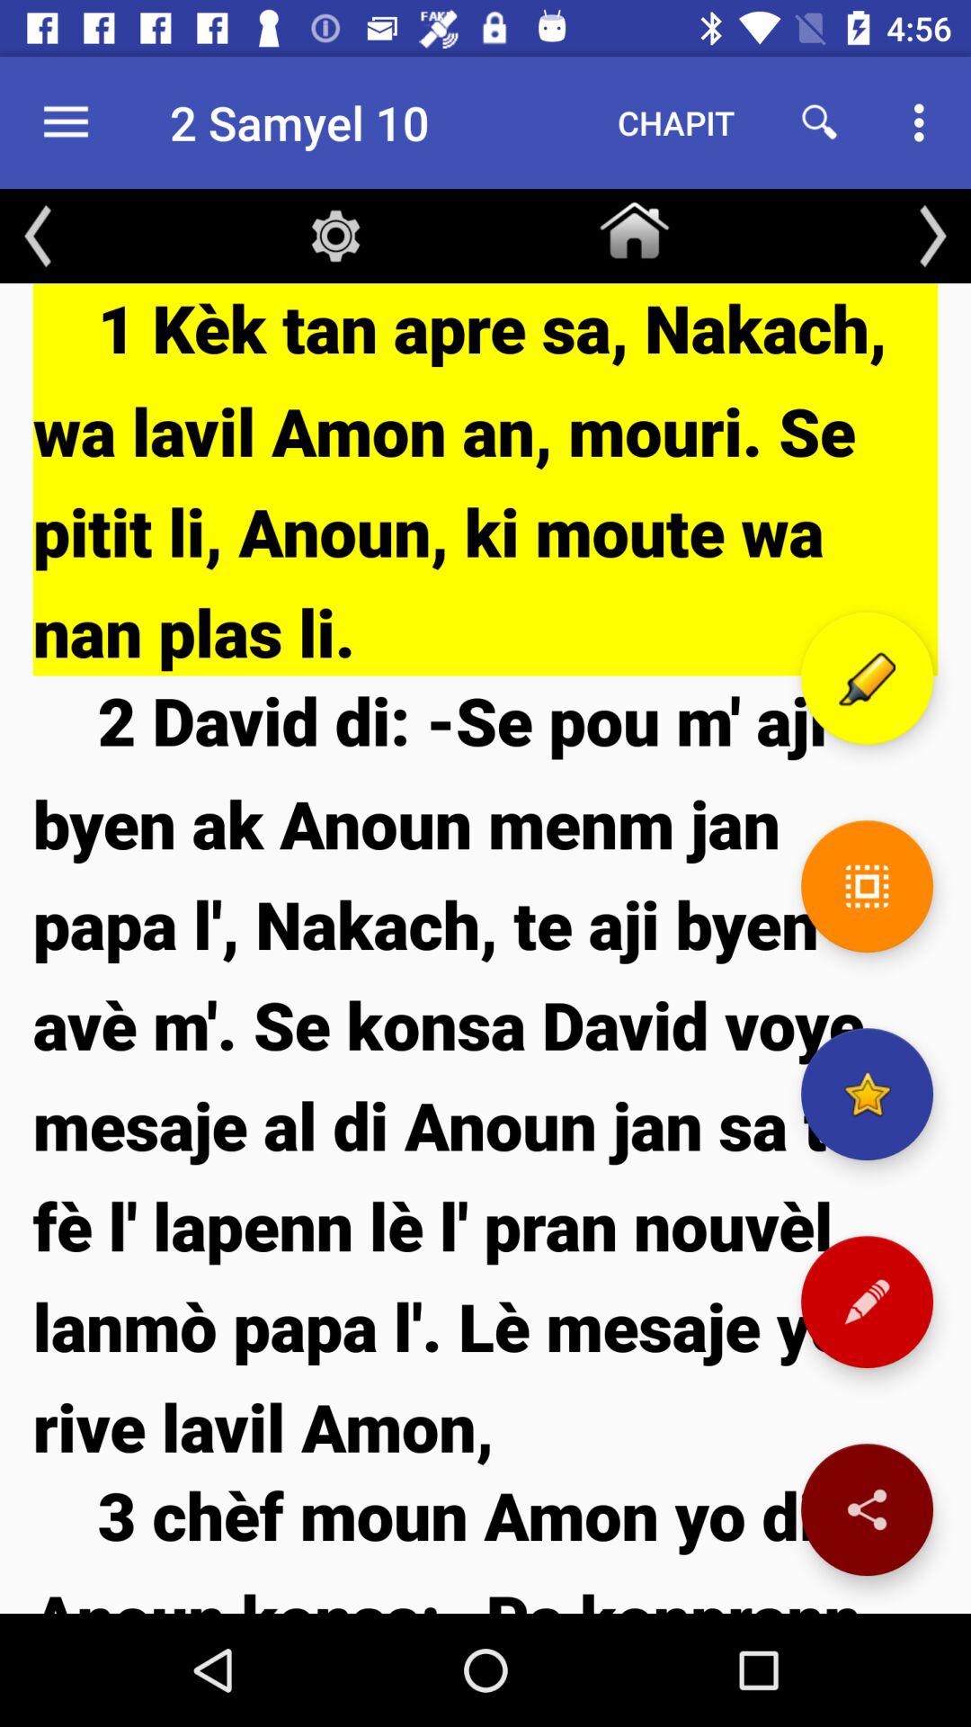 Image resolution: width=971 pixels, height=1727 pixels. I want to click on launch the item above 2 david di item, so click(485, 479).